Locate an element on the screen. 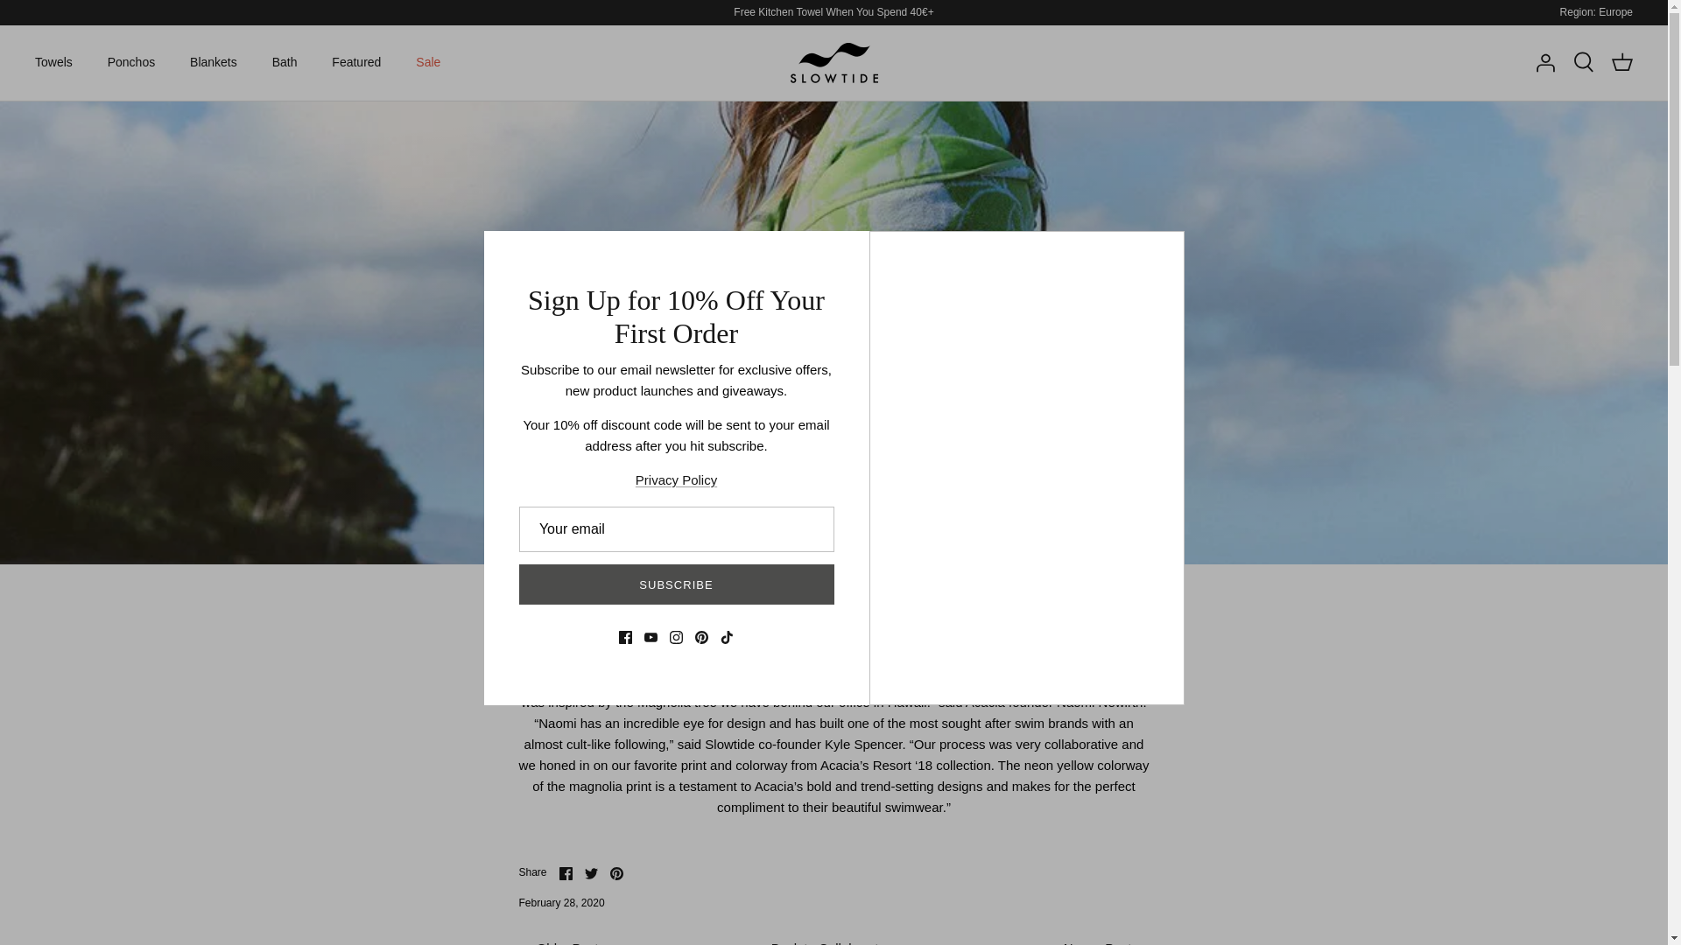 The width and height of the screenshot is (1681, 945). Slowtide Europe is located at coordinates (833, 63).